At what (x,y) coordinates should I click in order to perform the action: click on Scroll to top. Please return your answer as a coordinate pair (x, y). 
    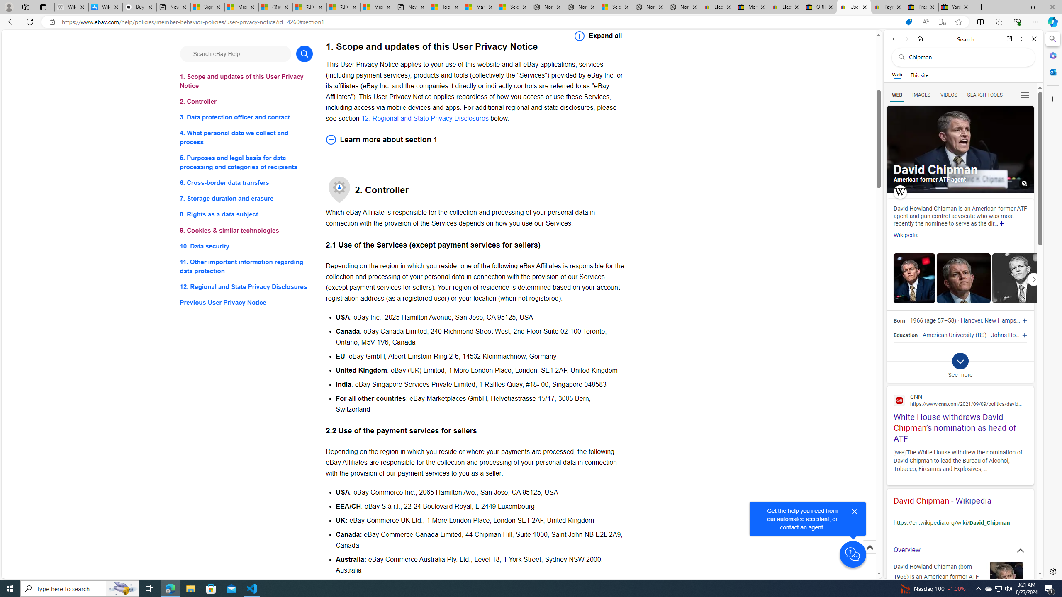
    Looking at the image, I should click on (869, 556).